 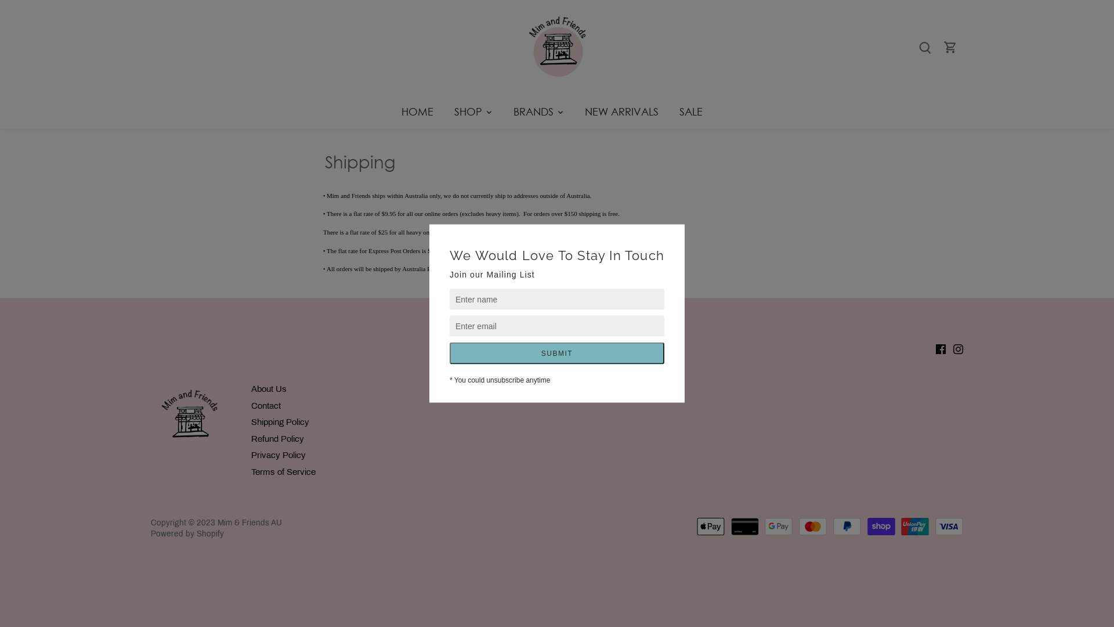 I want to click on Contact, so click(x=266, y=406).